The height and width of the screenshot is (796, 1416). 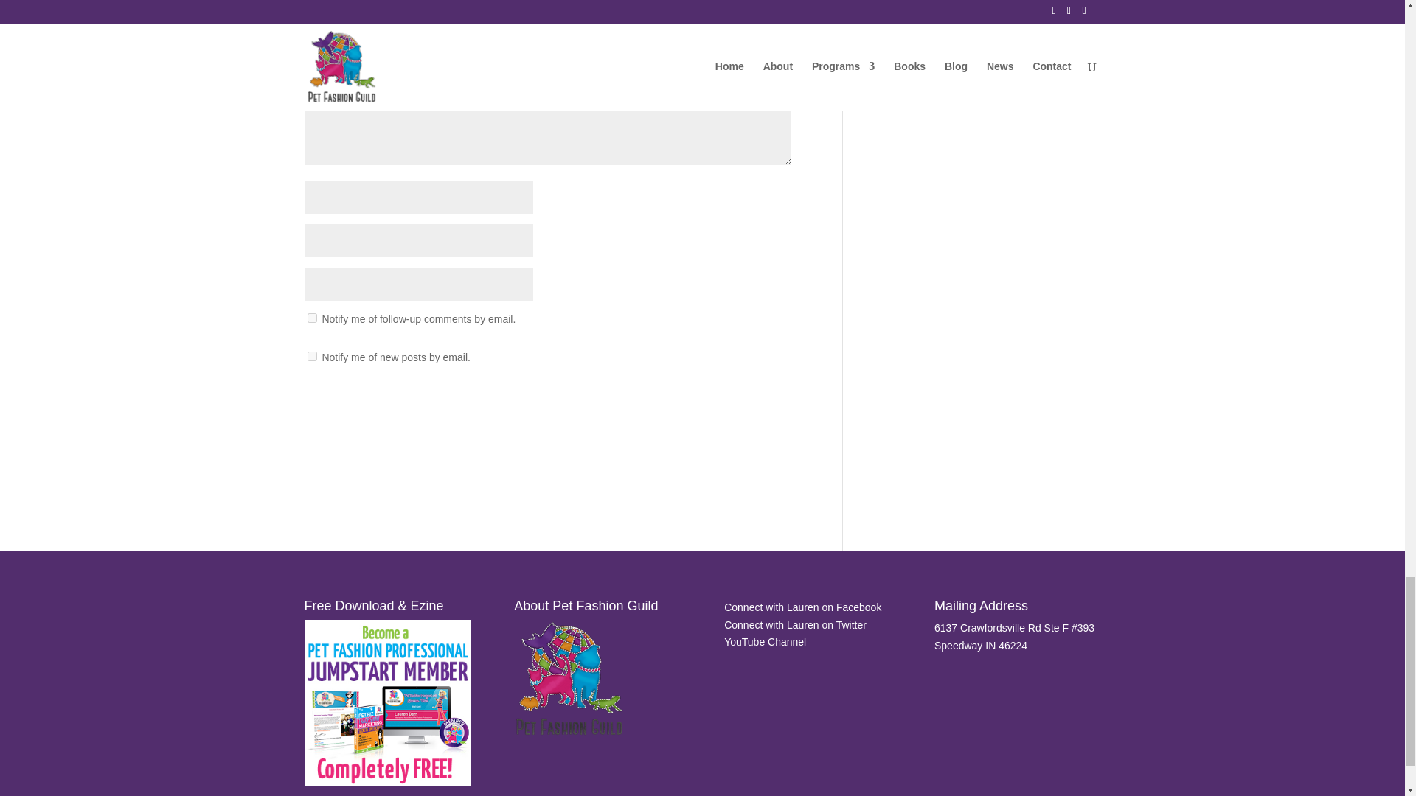 I want to click on subscribe, so click(x=311, y=357).